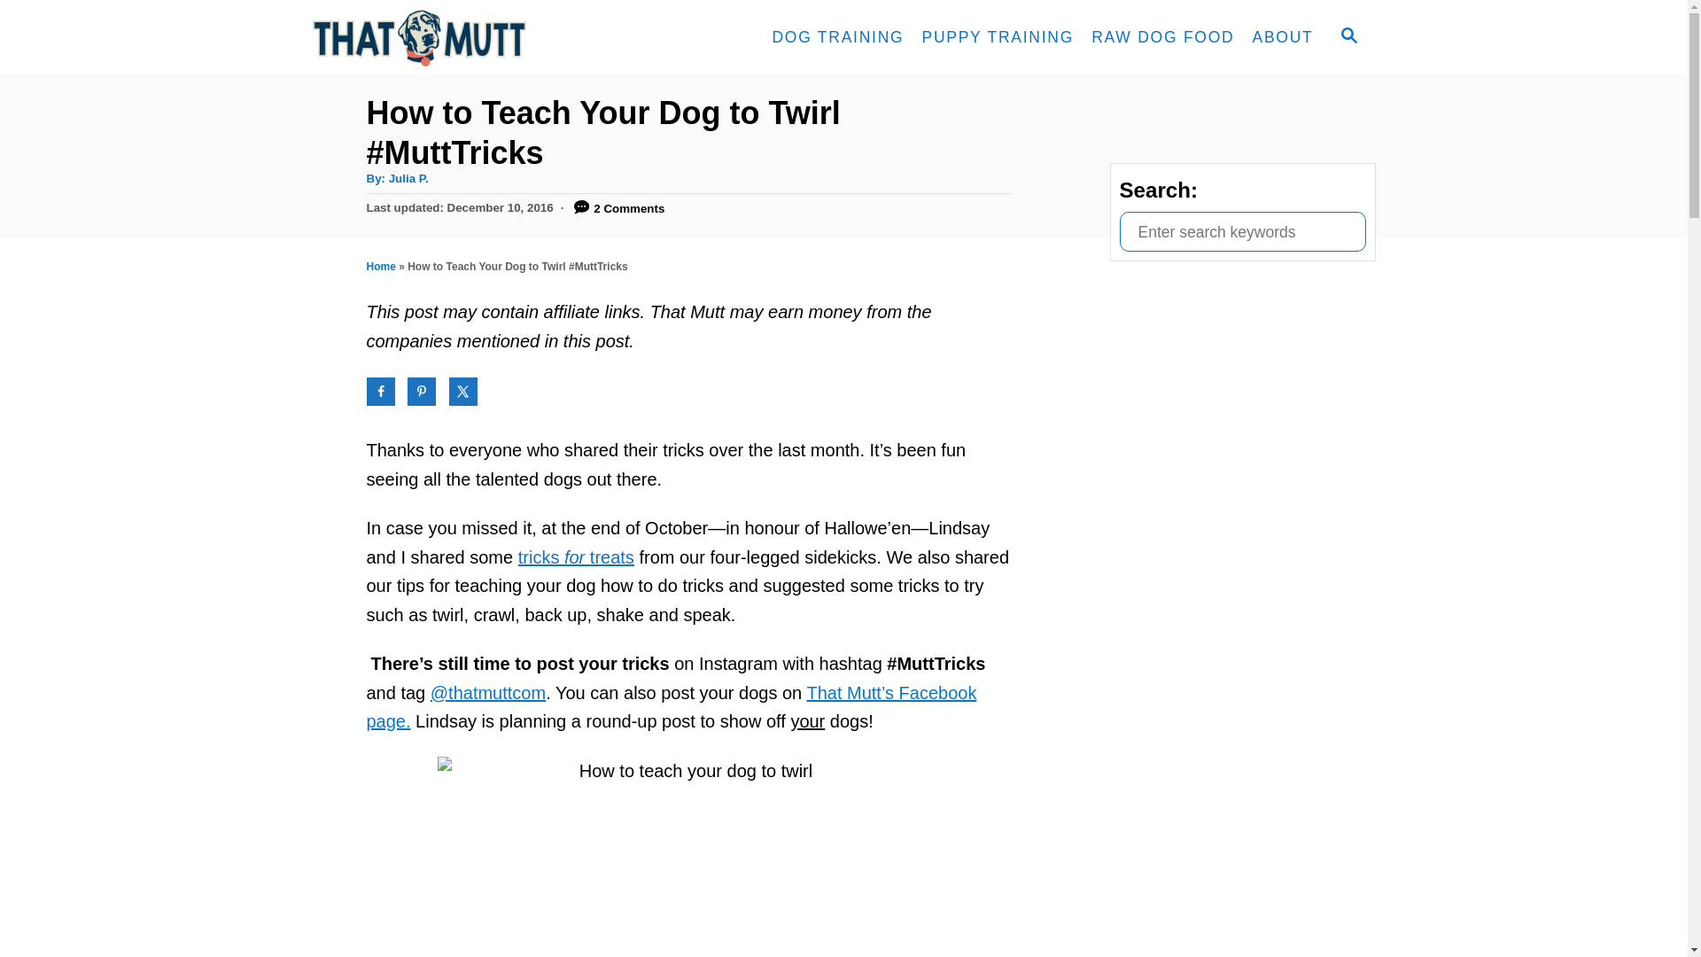 The width and height of the screenshot is (1701, 957). What do you see at coordinates (381, 391) in the screenshot?
I see `Share on Facebook` at bounding box center [381, 391].